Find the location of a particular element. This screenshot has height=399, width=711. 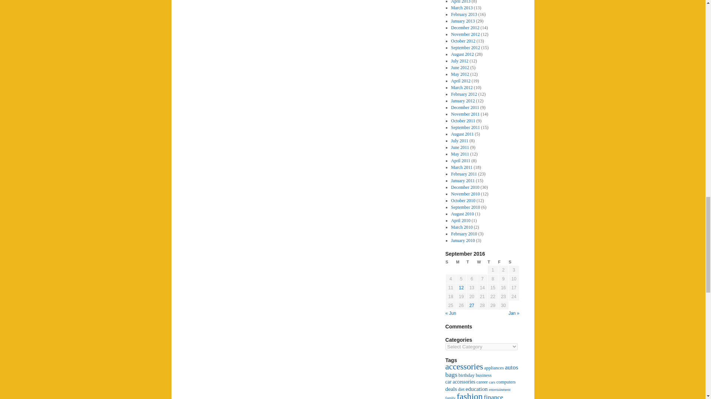

Monday is located at coordinates (461, 262).